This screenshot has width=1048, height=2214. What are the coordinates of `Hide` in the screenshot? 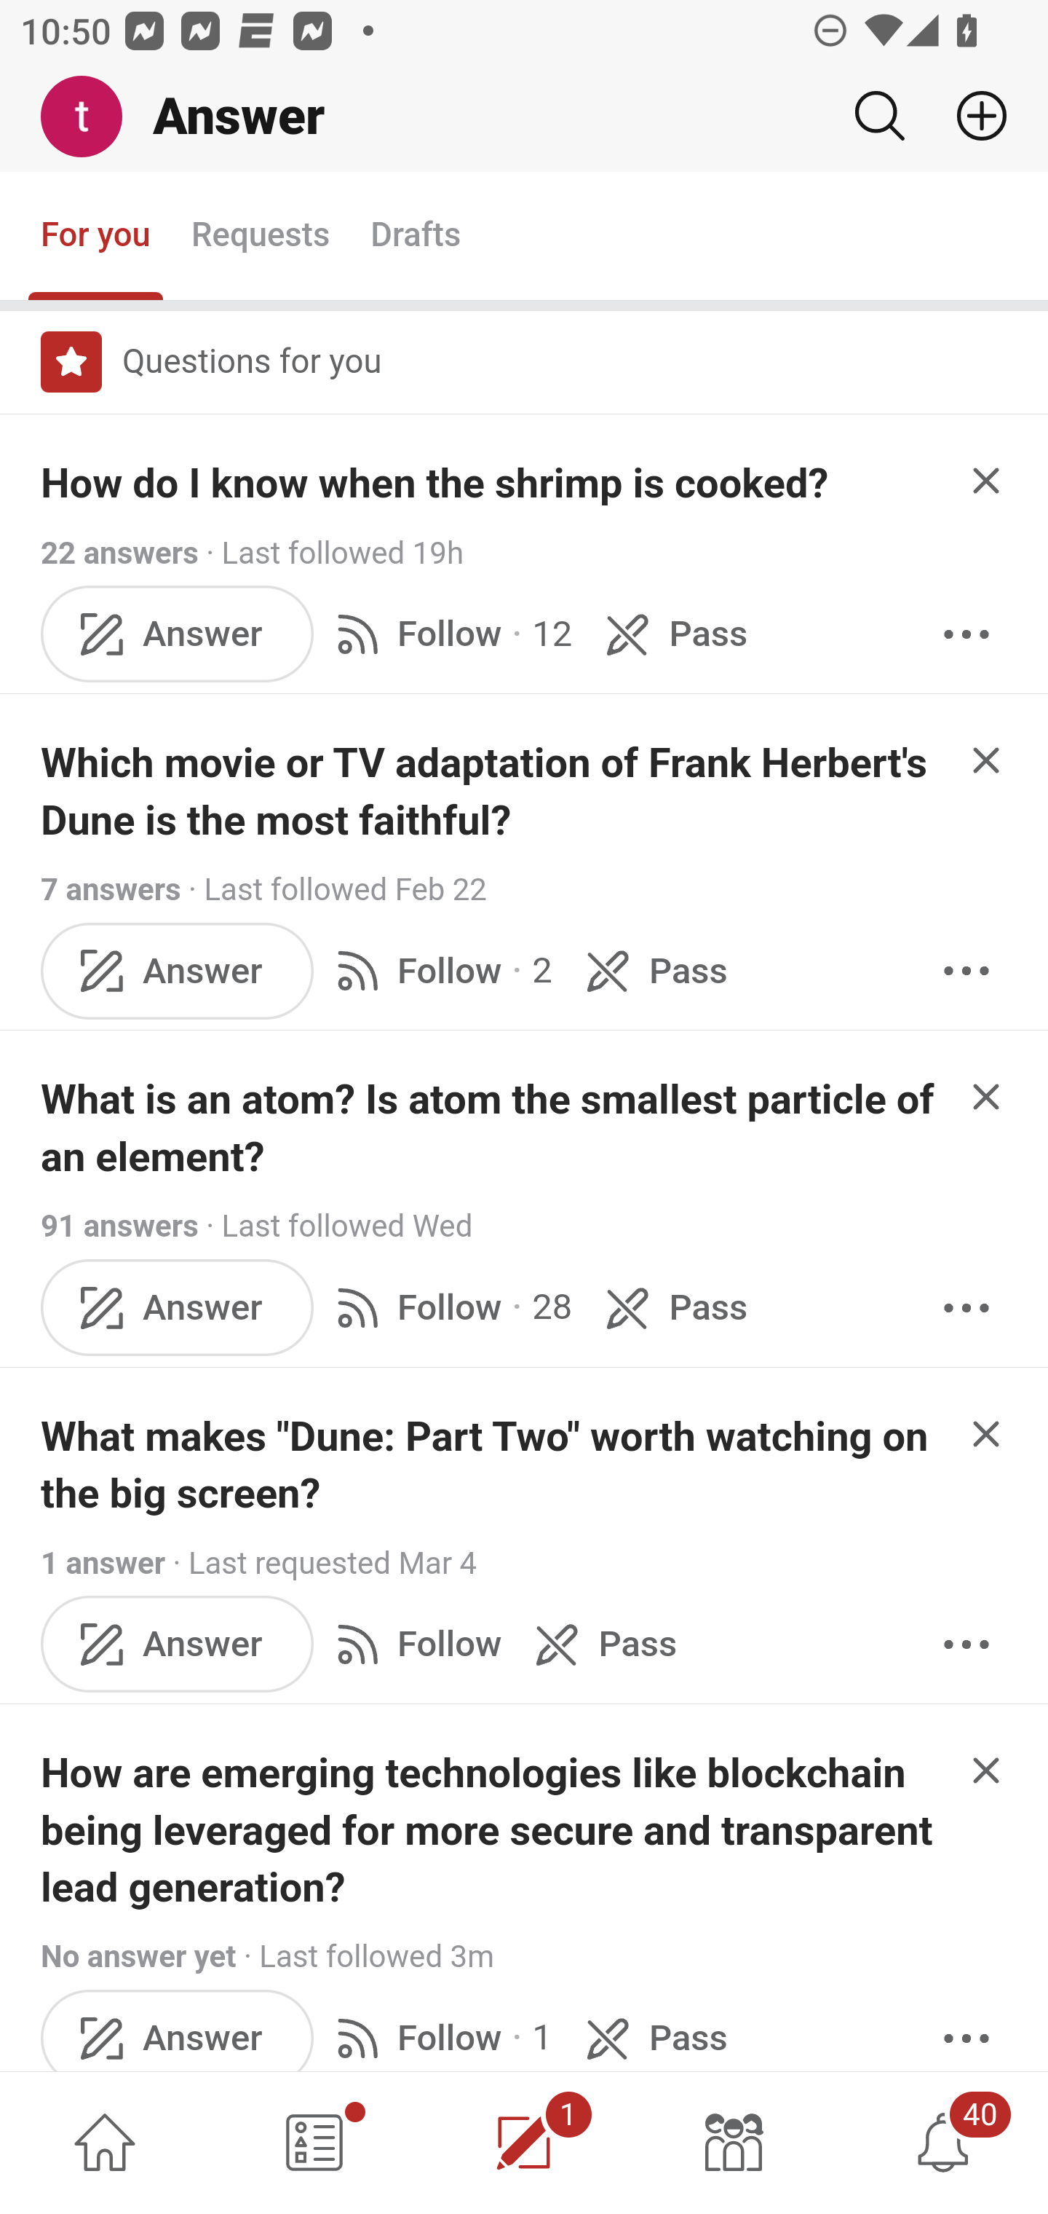 It's located at (987, 1435).